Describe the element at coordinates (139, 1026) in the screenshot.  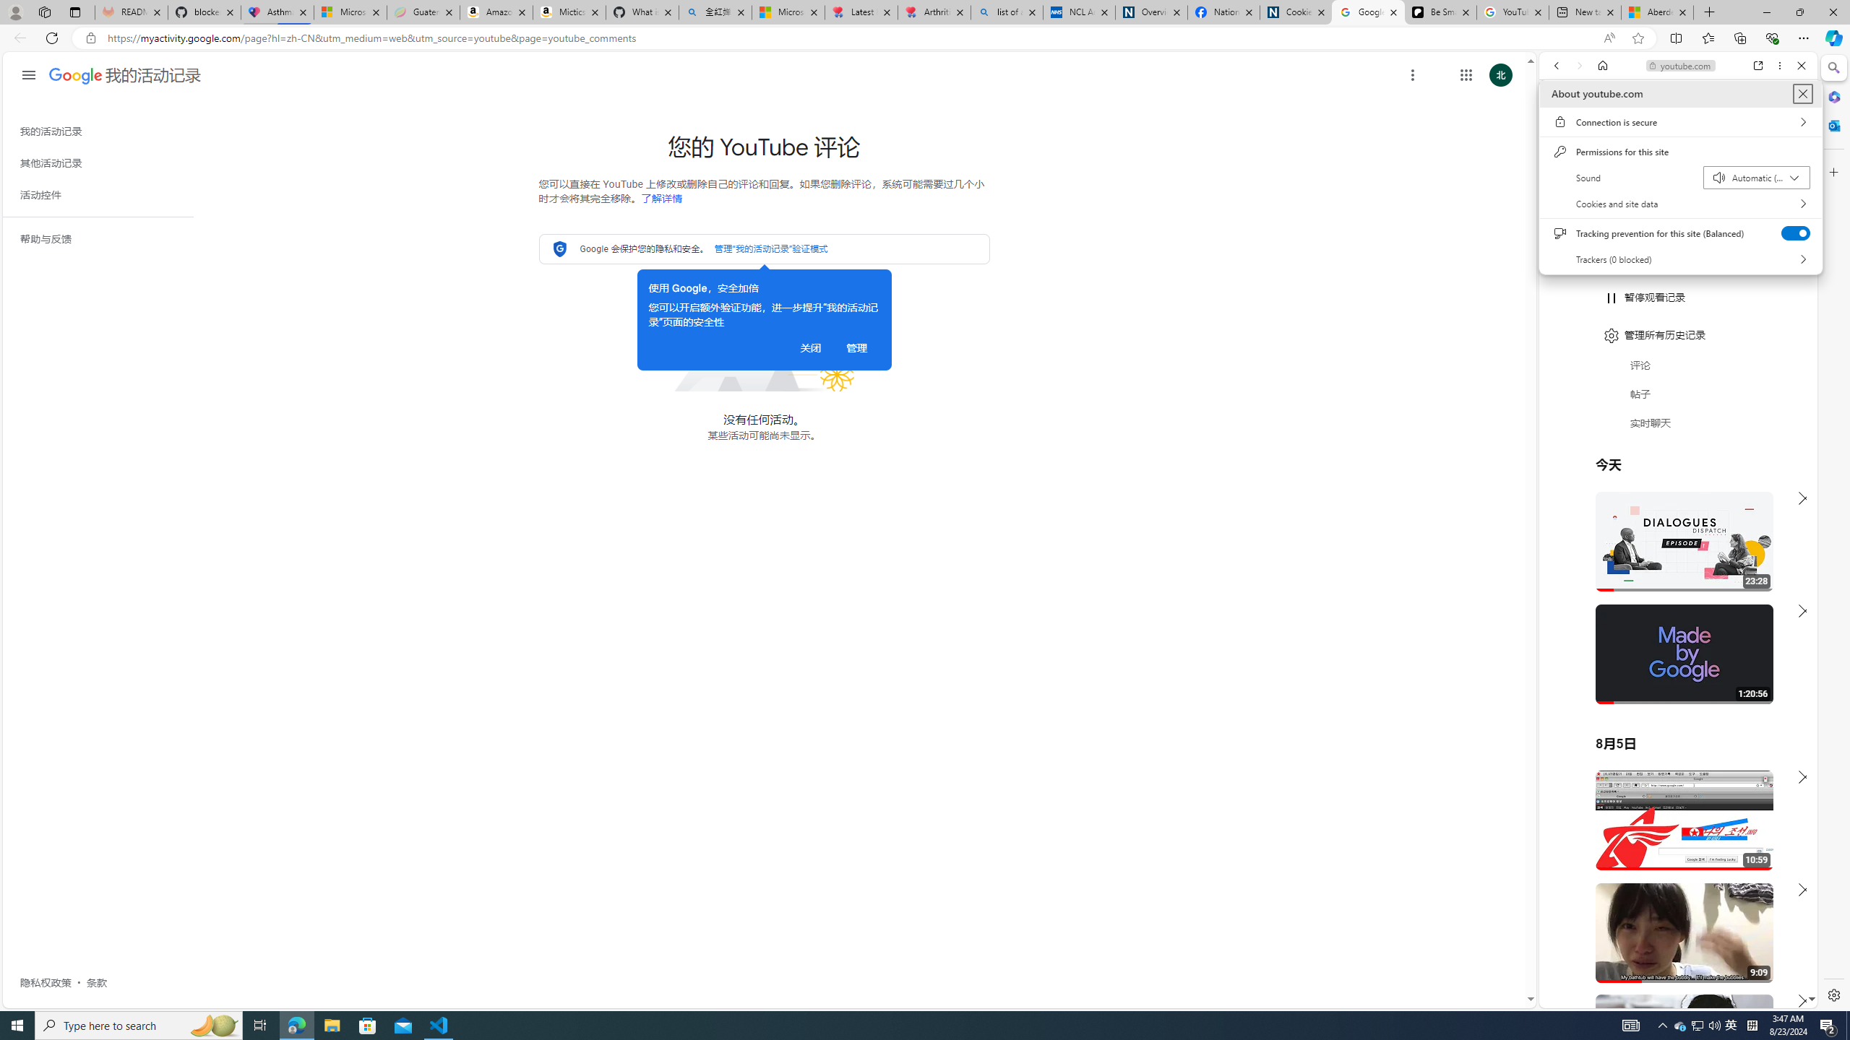
I see `Type here to search` at that location.